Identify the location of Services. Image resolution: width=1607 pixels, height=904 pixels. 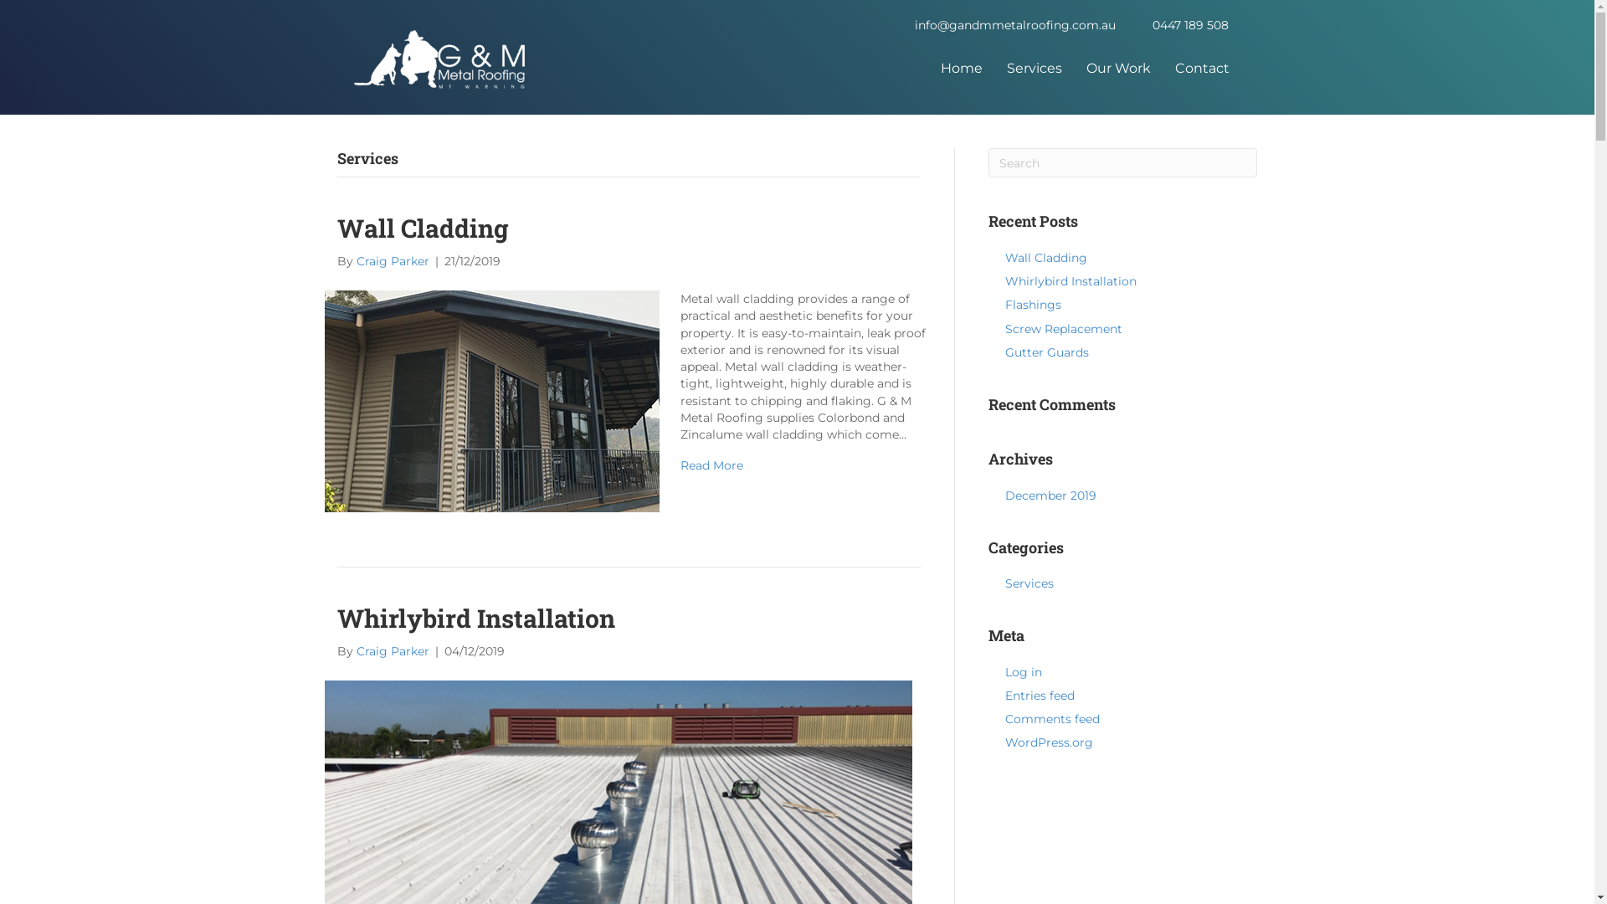
(1029, 583).